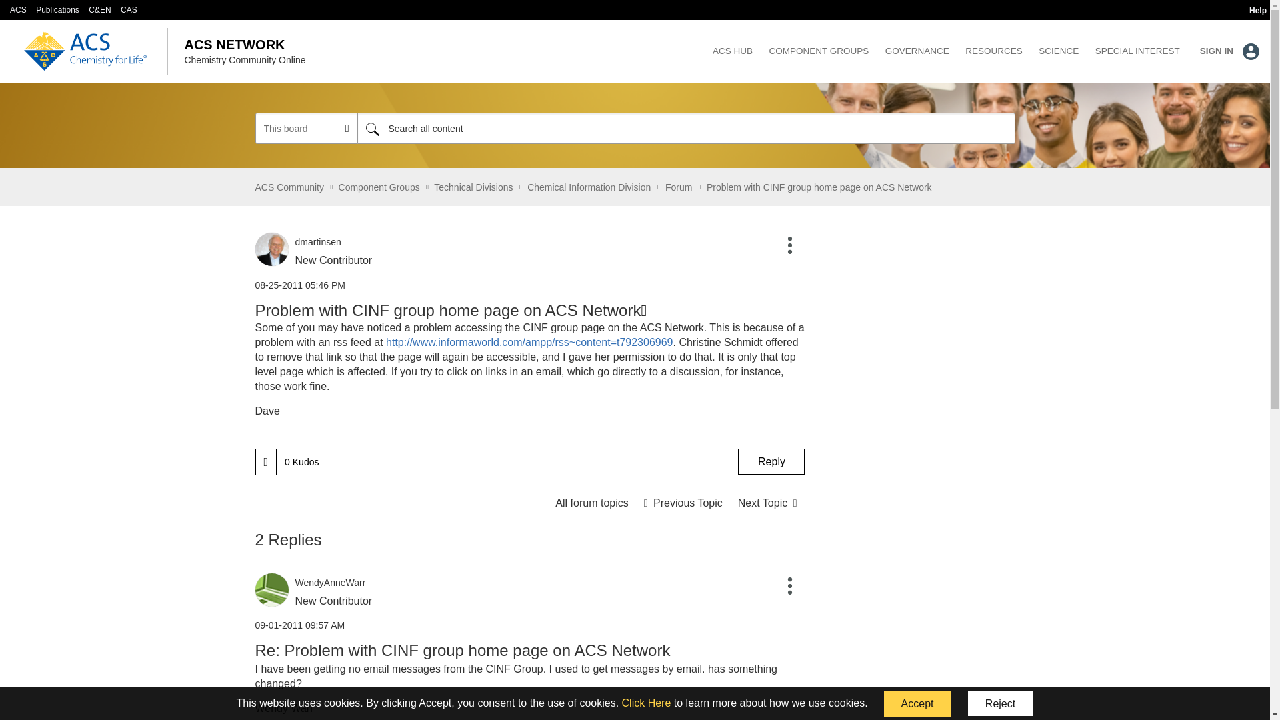 The height and width of the screenshot is (720, 1280). I want to click on Show option menu, so click(790, 246).